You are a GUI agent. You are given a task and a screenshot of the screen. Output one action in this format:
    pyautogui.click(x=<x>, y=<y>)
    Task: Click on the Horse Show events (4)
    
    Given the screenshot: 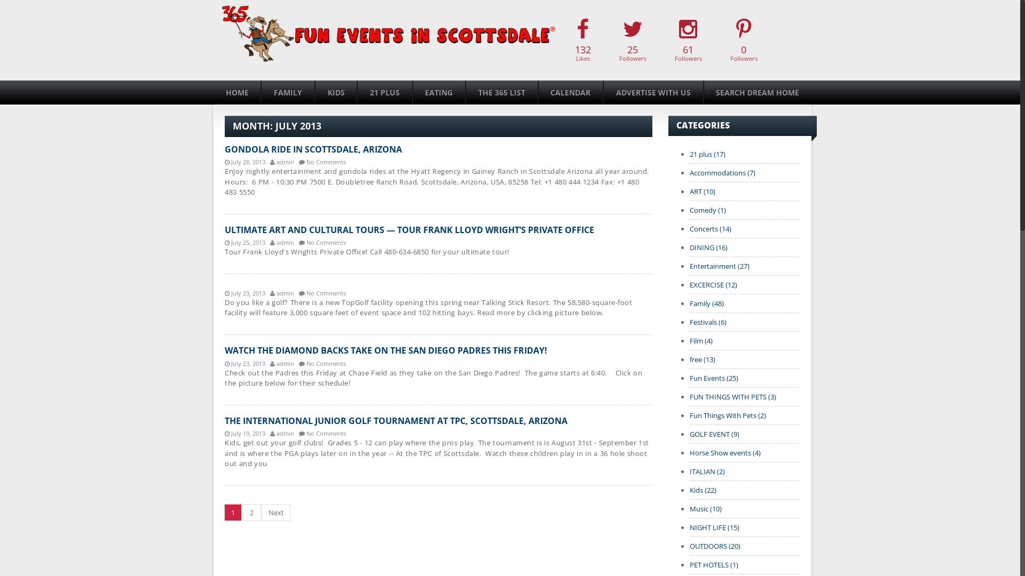 What is the action you would take?
    pyautogui.click(x=725, y=453)
    